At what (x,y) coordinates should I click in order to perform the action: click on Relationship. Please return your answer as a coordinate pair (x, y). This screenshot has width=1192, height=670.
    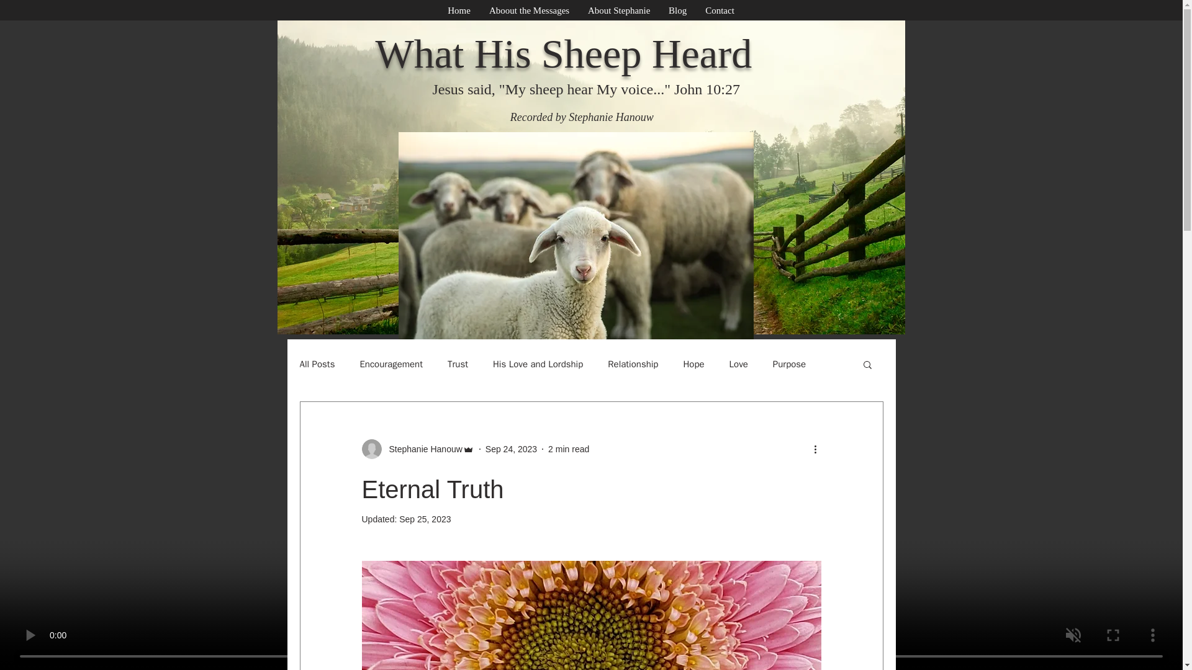
    Looking at the image, I should click on (633, 364).